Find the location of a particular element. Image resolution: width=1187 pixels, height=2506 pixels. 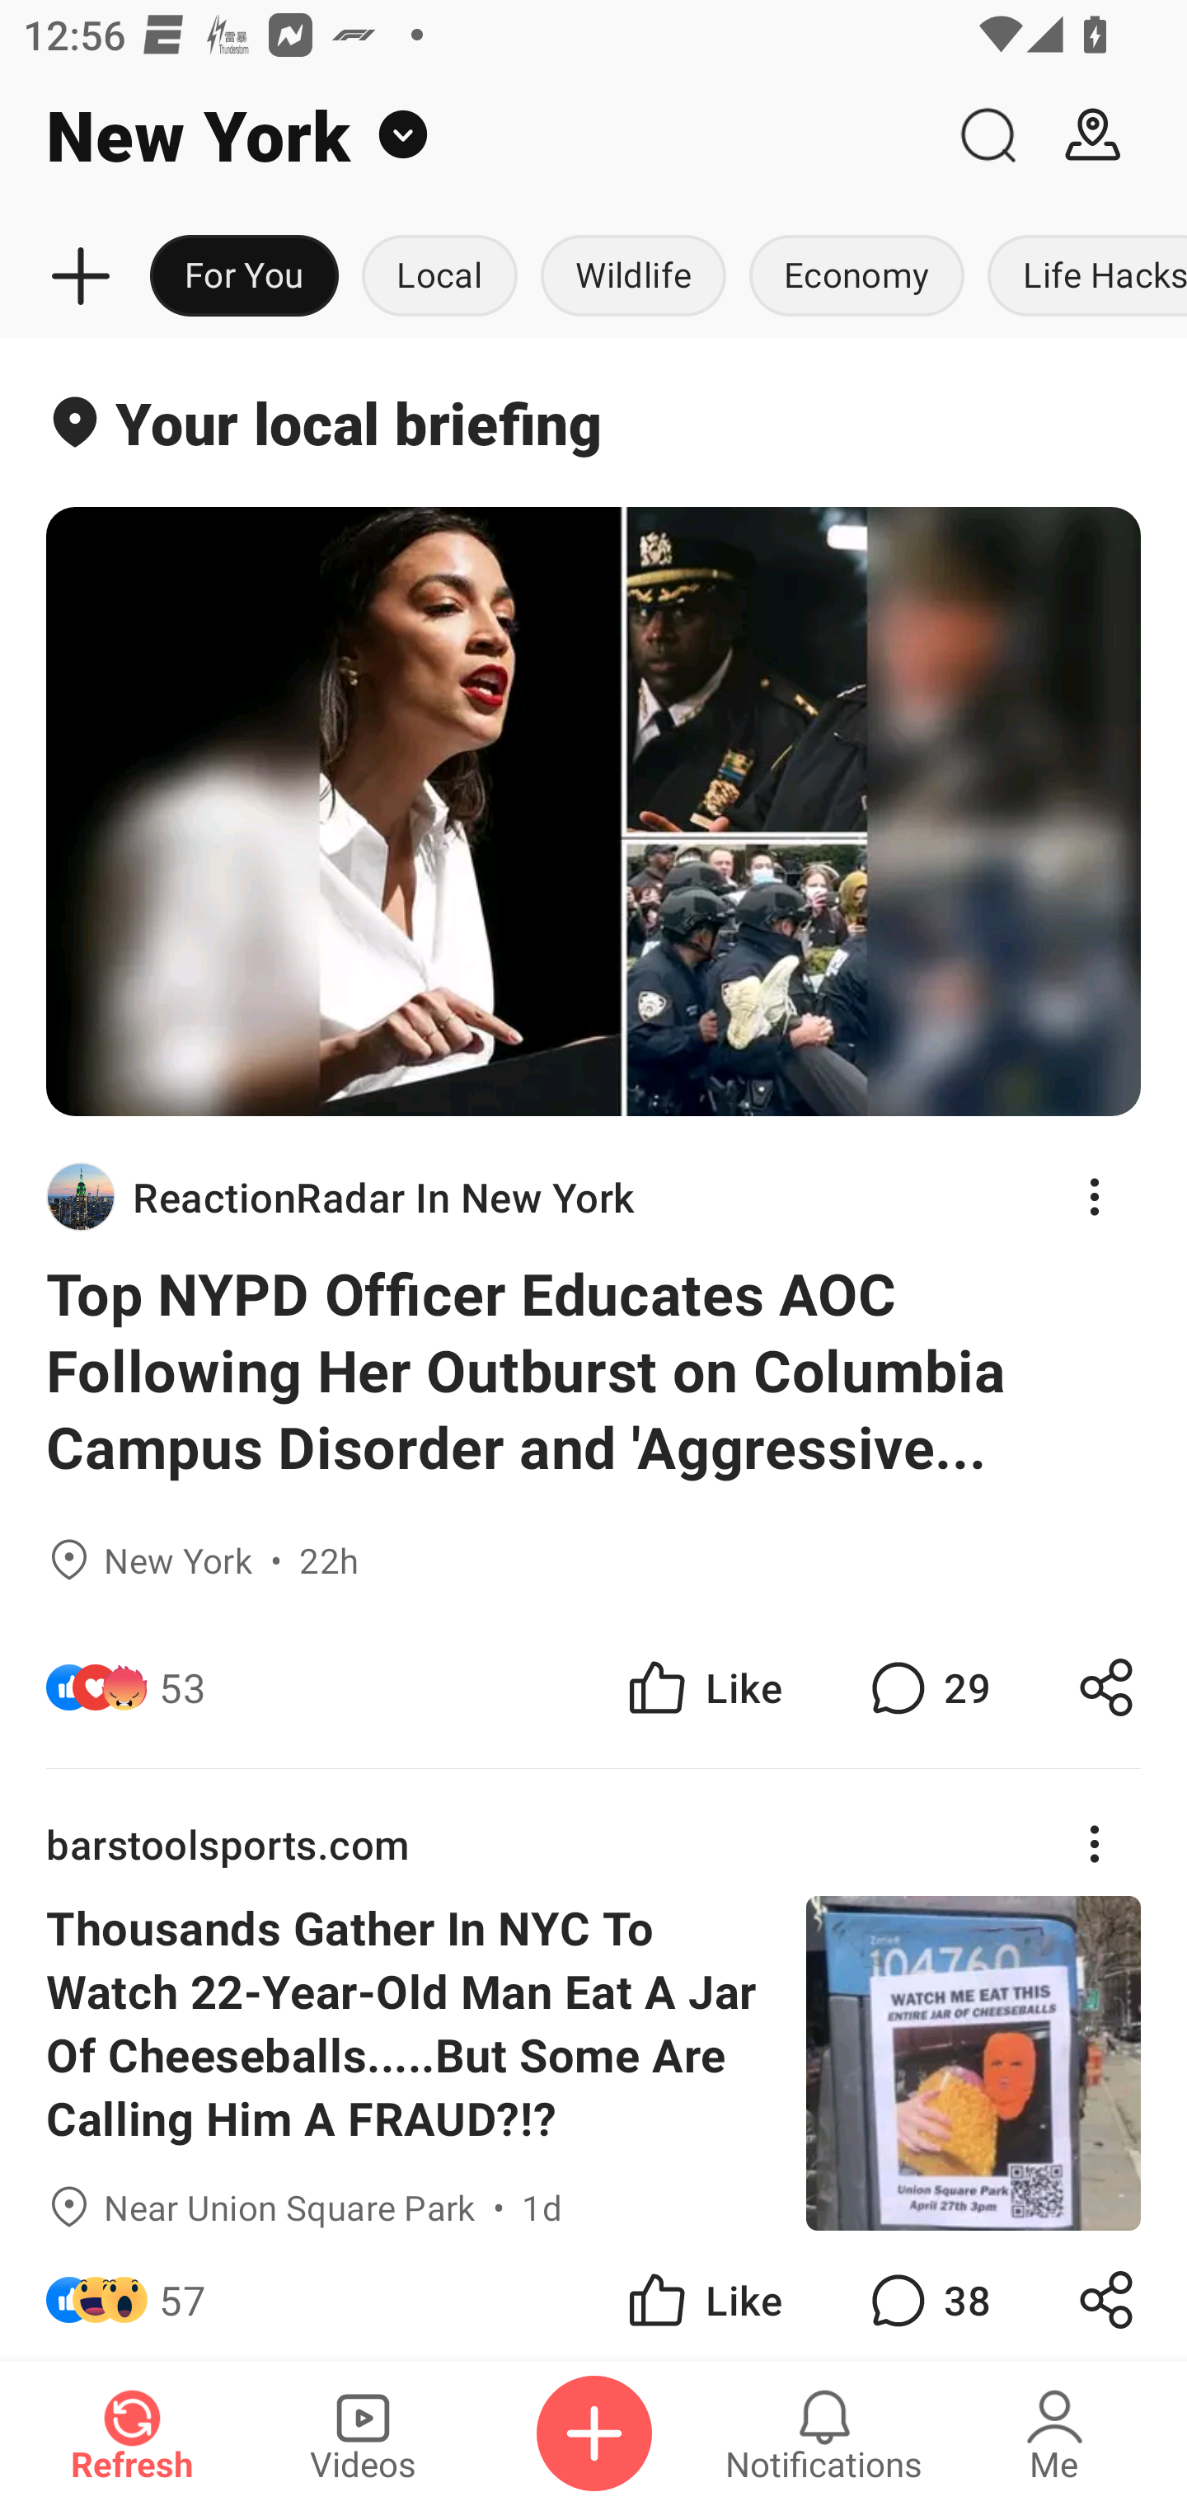

53 is located at coordinates (182, 1687).